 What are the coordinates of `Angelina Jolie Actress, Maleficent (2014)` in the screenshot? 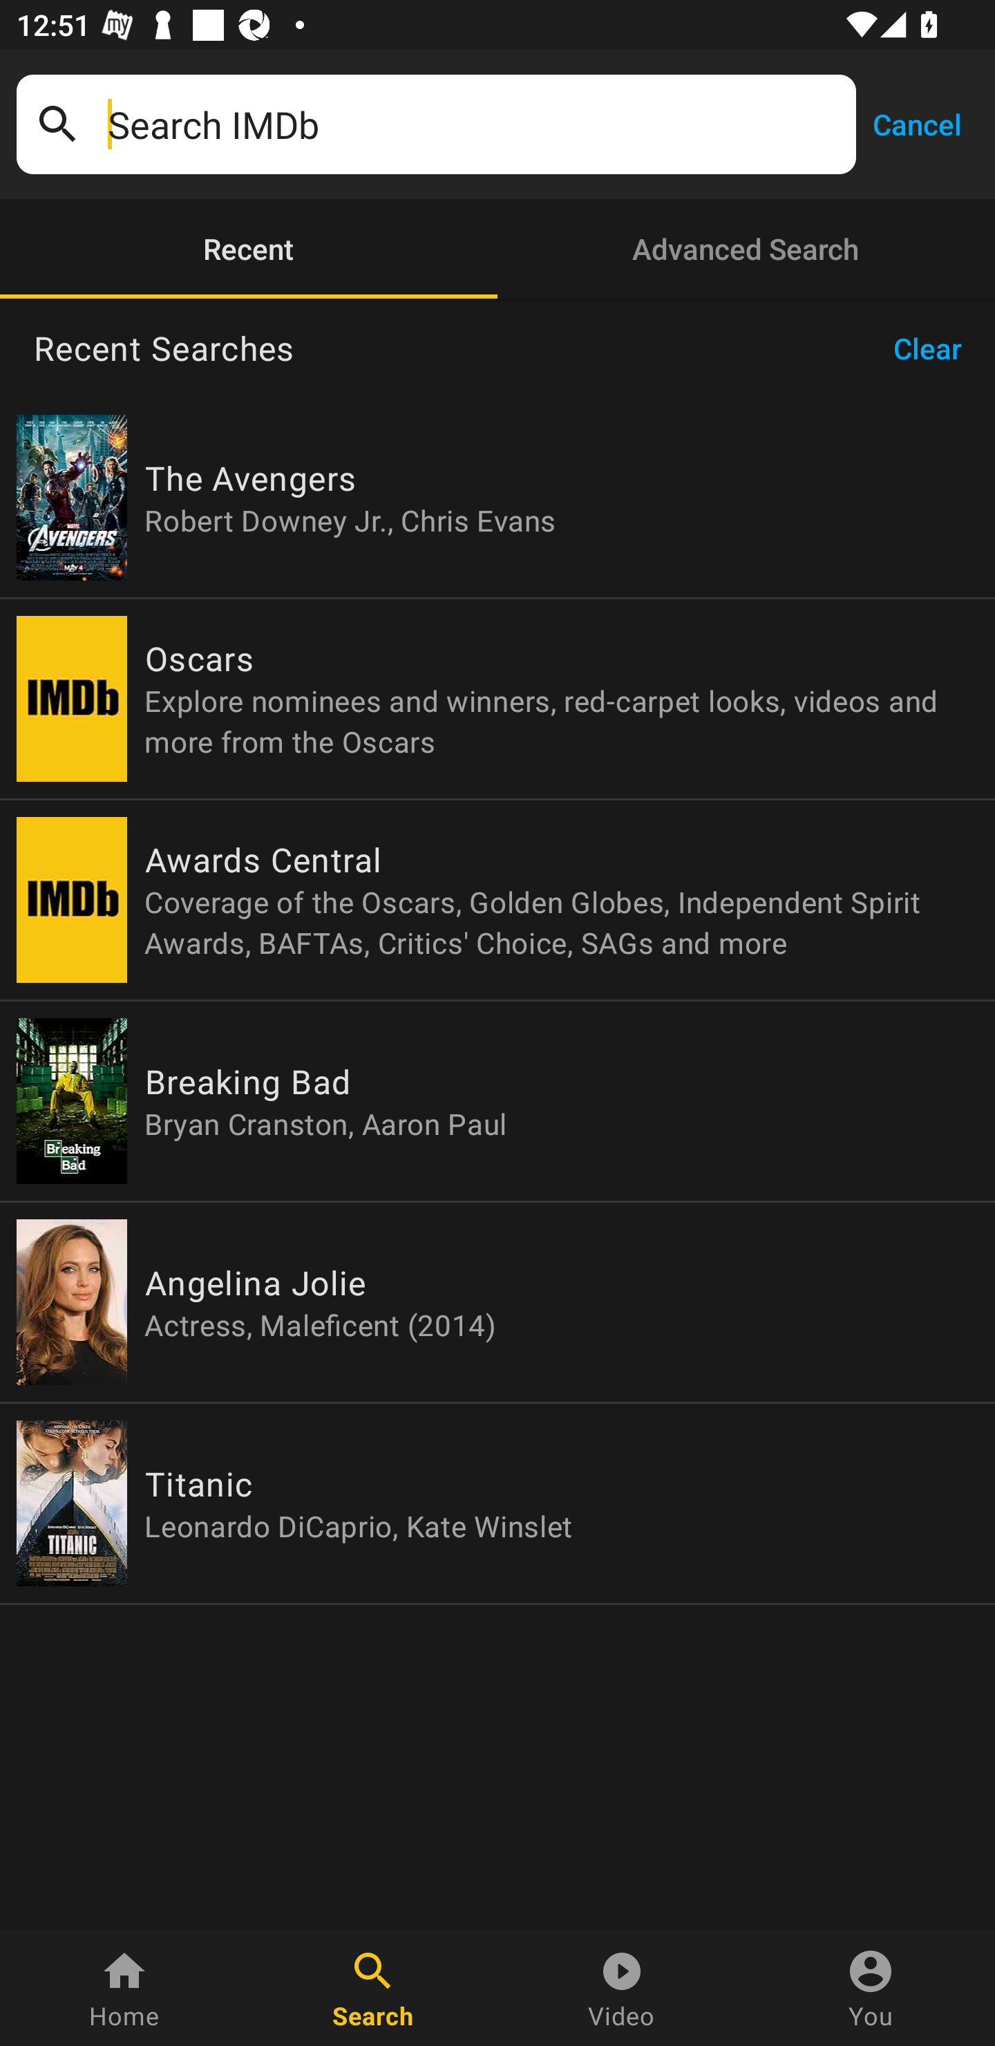 It's located at (497, 1302).